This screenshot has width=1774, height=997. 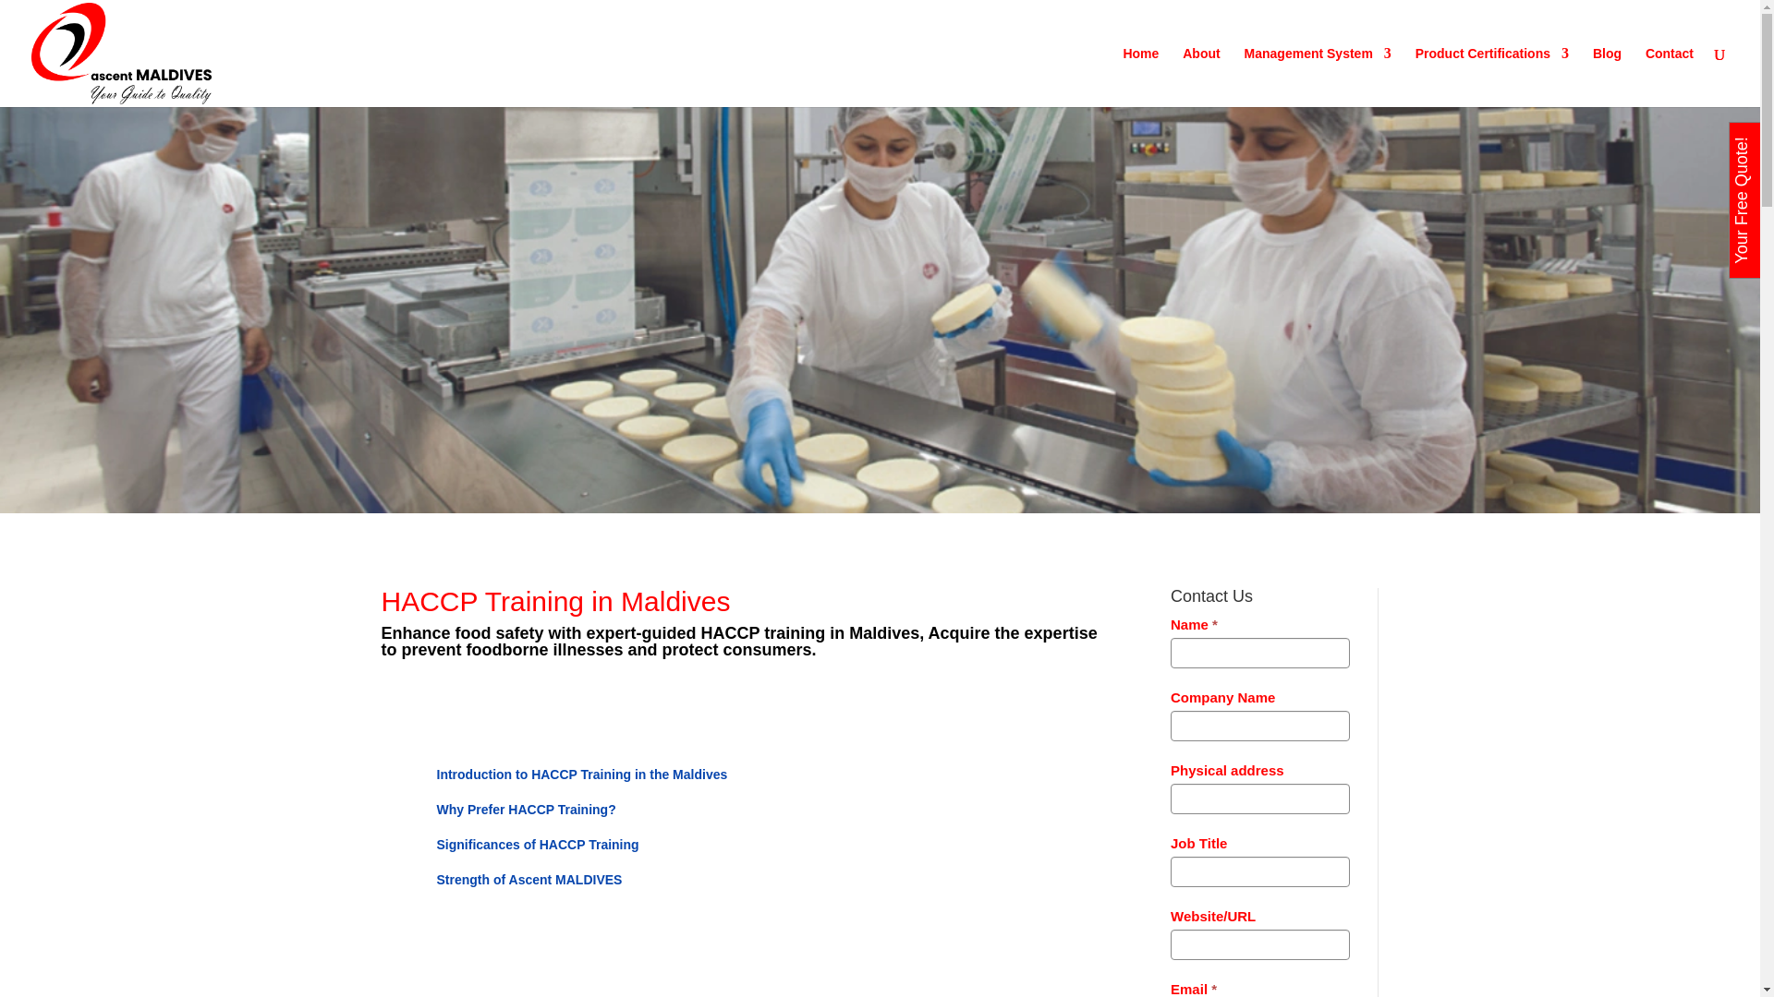 What do you see at coordinates (1201, 76) in the screenshot?
I see `About` at bounding box center [1201, 76].